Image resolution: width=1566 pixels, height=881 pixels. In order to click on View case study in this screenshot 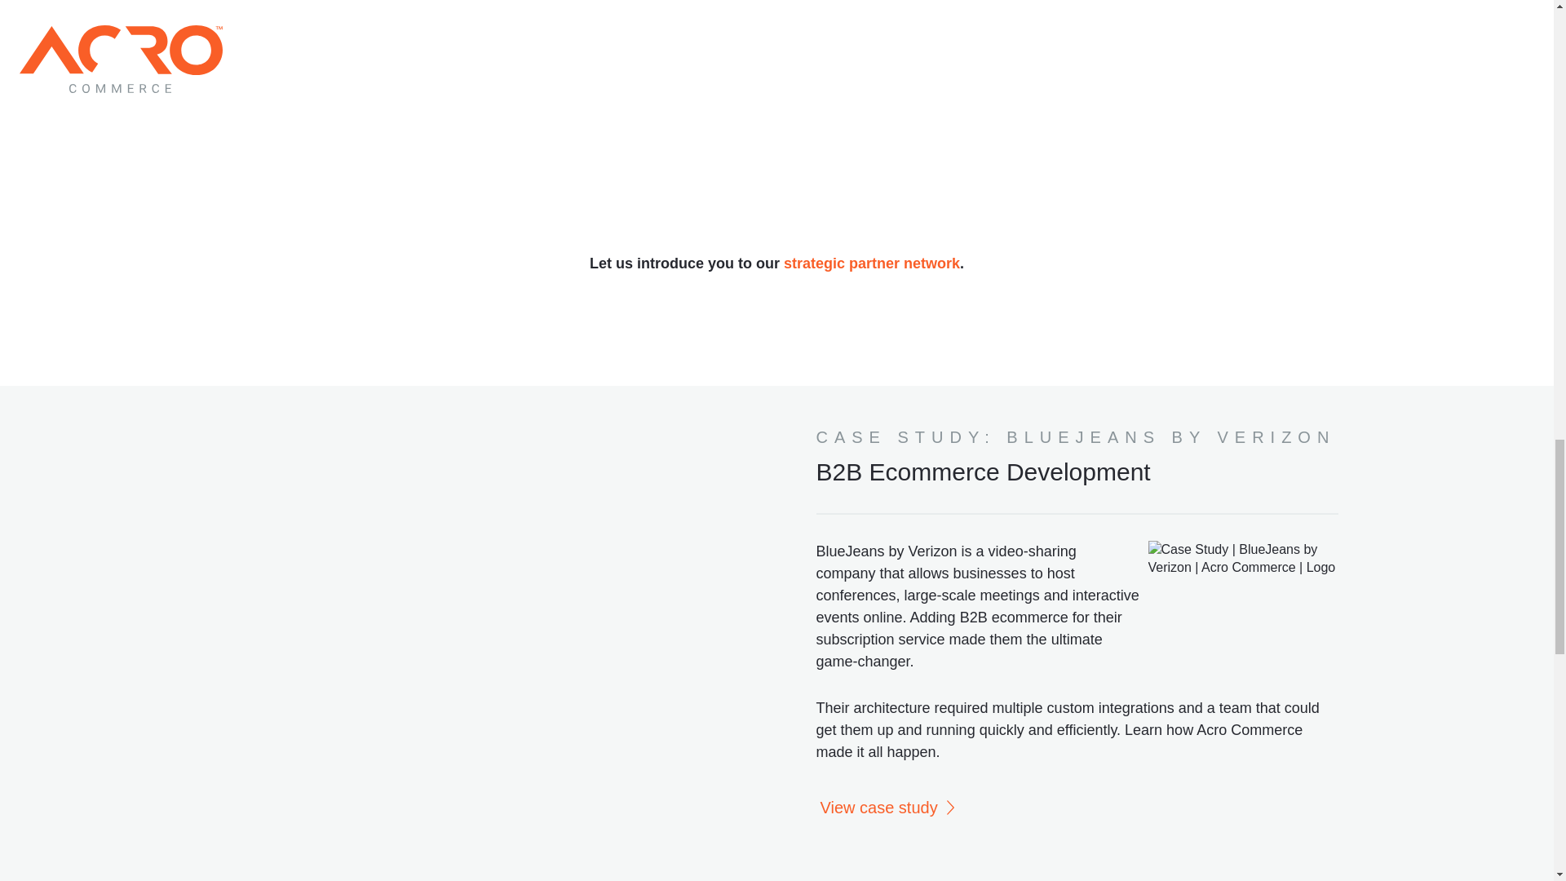, I will do `click(886, 808)`.